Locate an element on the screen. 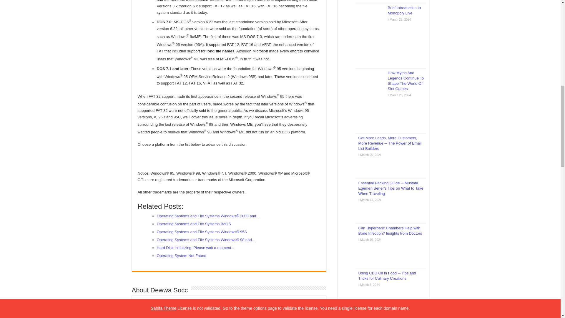  Operating Systems and File Systems BeOS is located at coordinates (193, 224).